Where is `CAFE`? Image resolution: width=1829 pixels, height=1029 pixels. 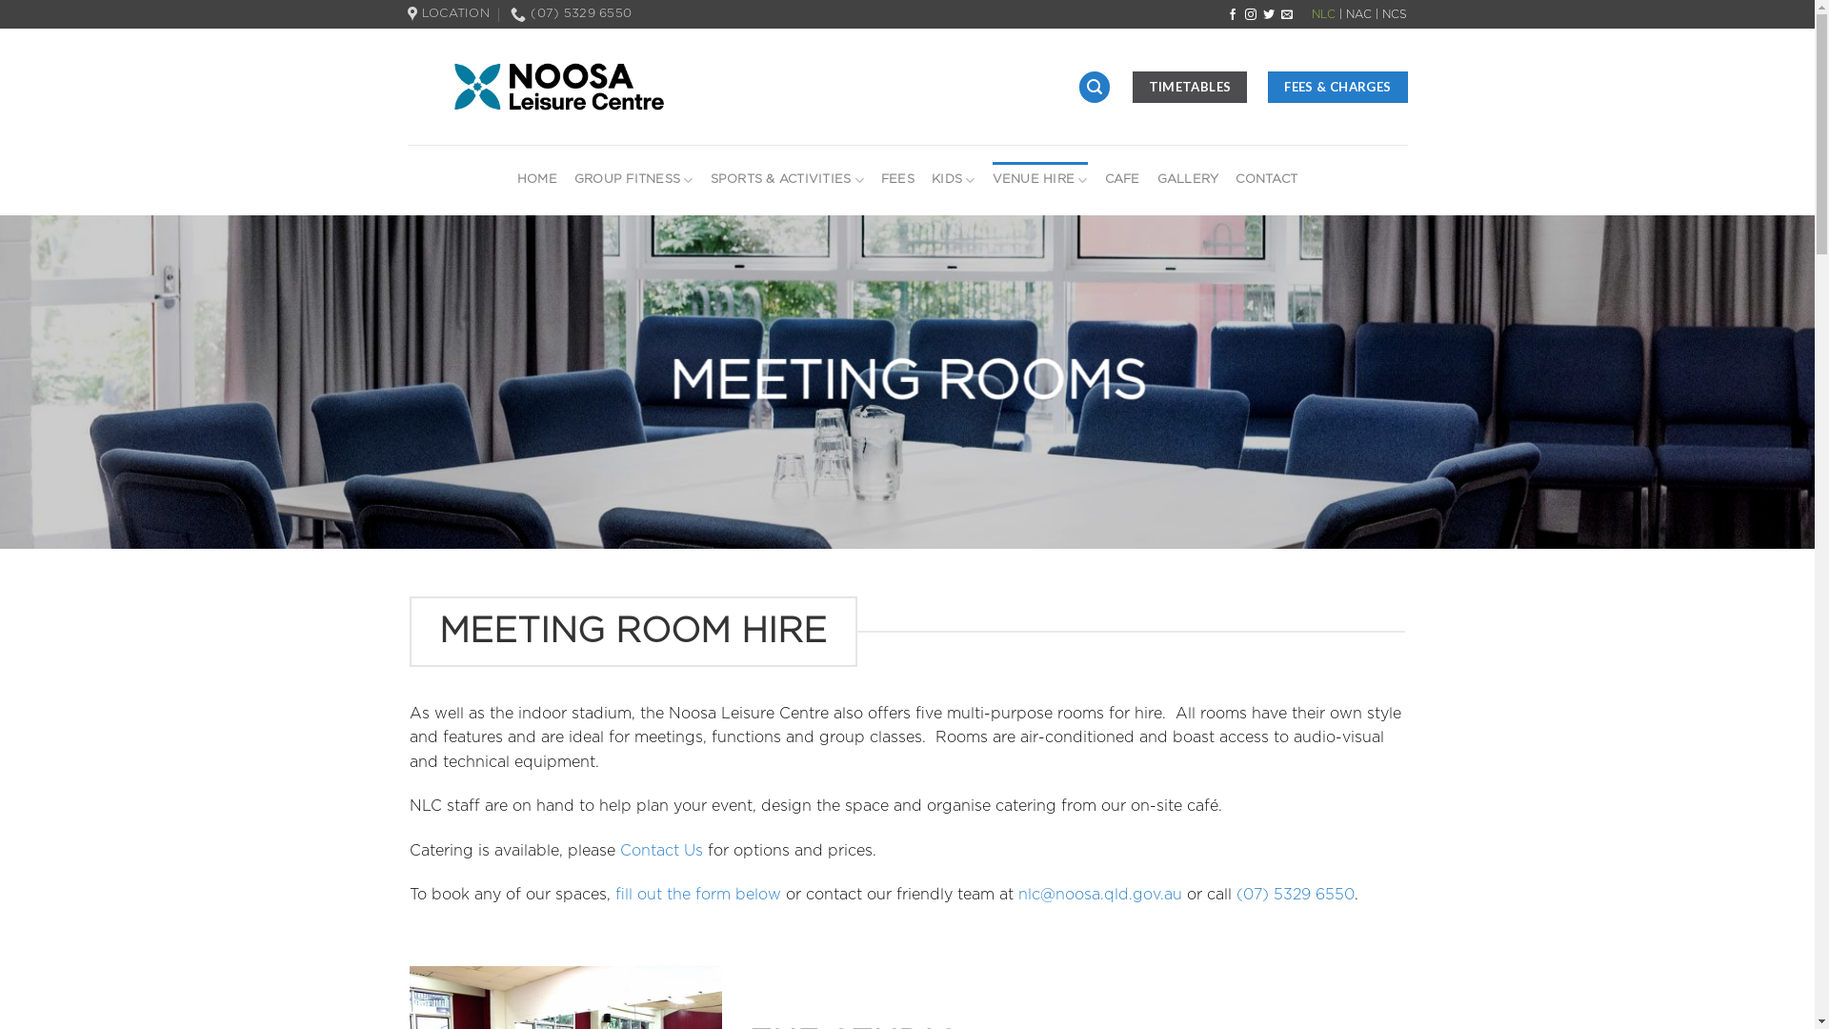
CAFE is located at coordinates (1122, 180).